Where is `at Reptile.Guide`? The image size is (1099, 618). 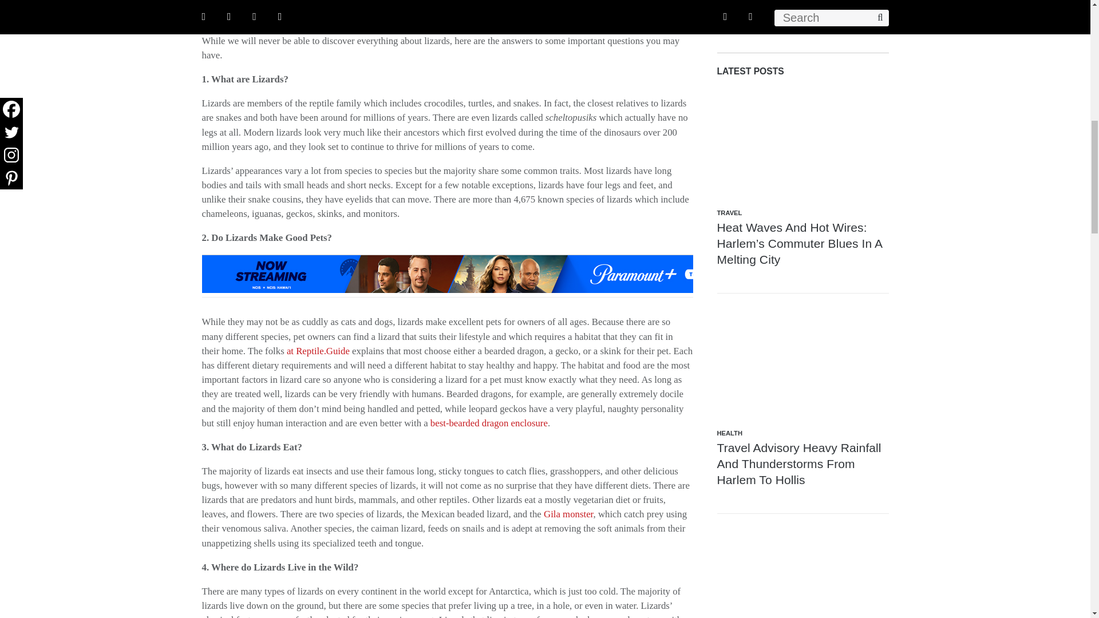
at Reptile.Guide is located at coordinates (318, 351).